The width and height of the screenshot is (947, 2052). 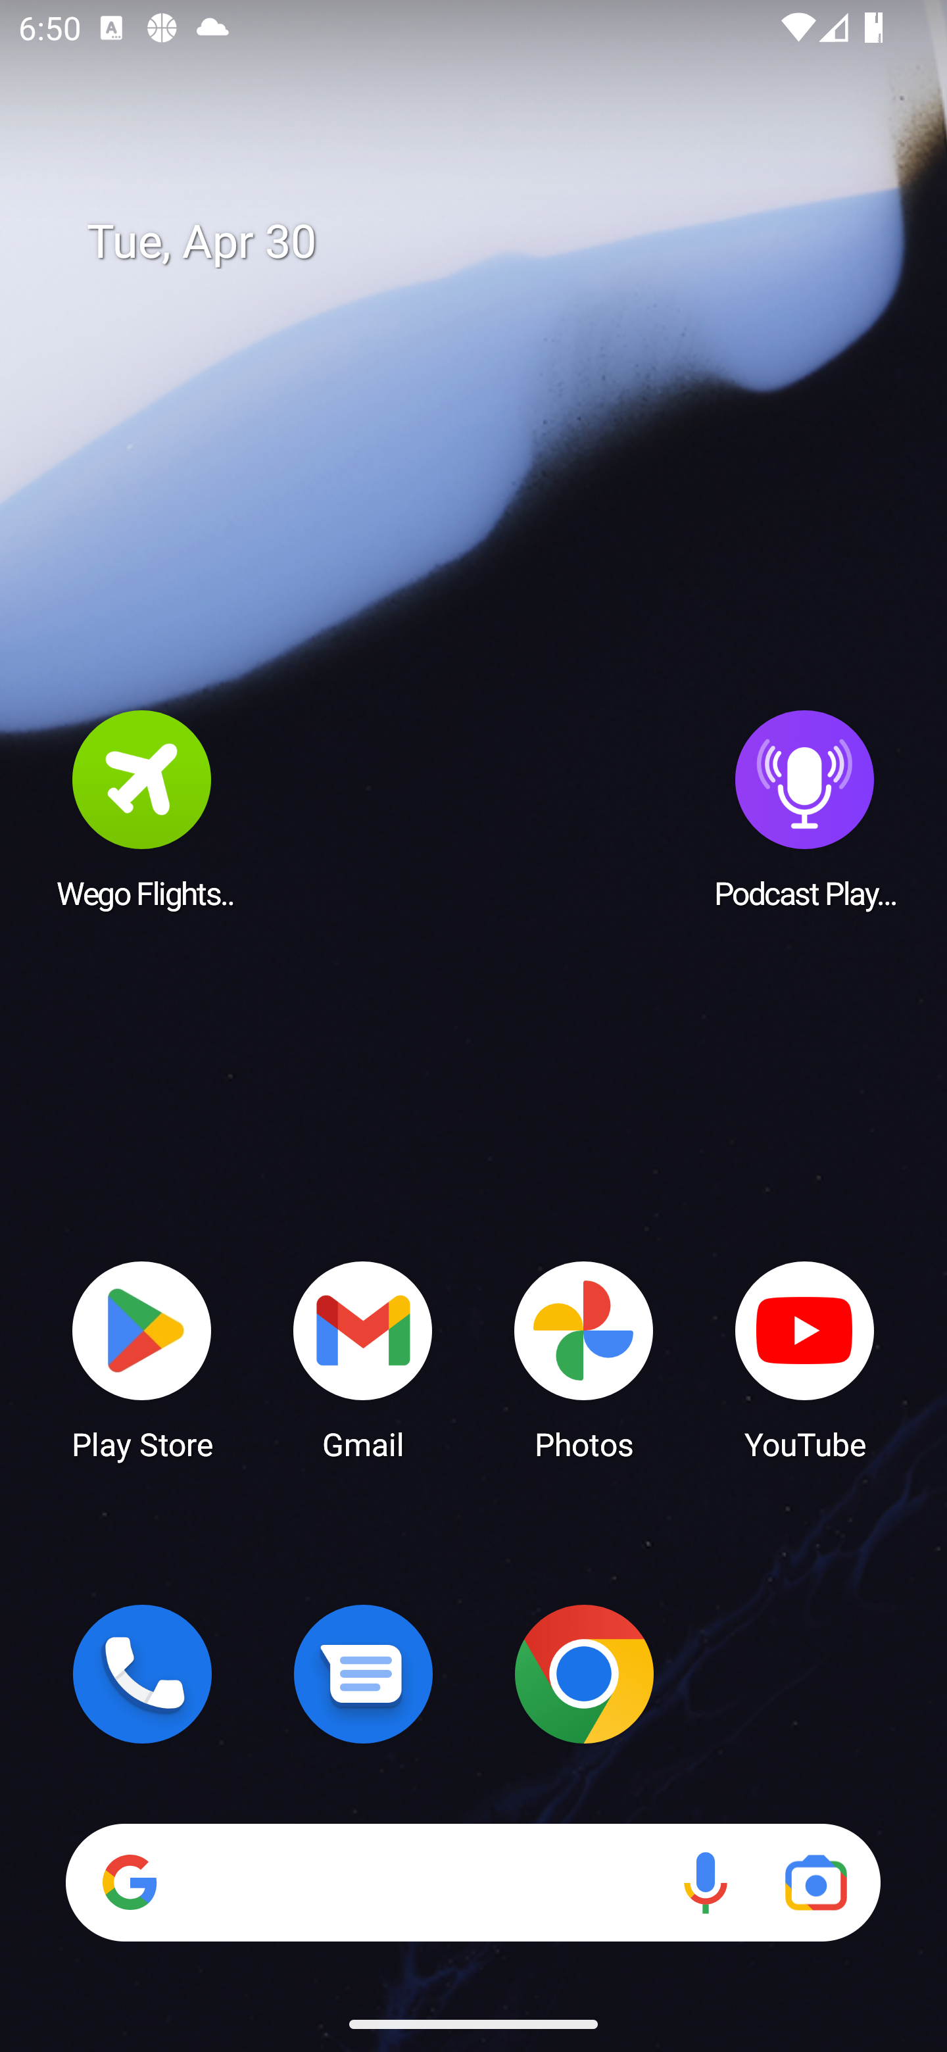 What do you see at coordinates (705, 1882) in the screenshot?
I see `Voice search` at bounding box center [705, 1882].